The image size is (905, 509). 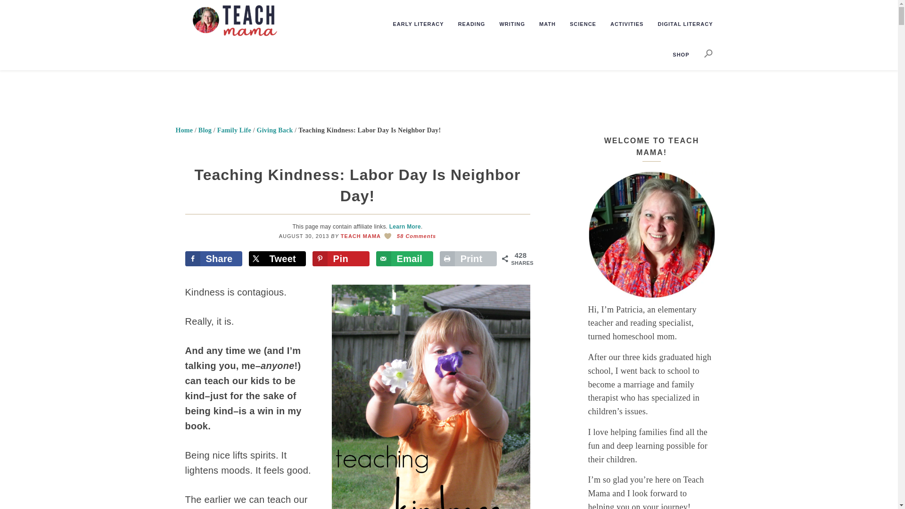 What do you see at coordinates (466, 25) in the screenshot?
I see `READING` at bounding box center [466, 25].